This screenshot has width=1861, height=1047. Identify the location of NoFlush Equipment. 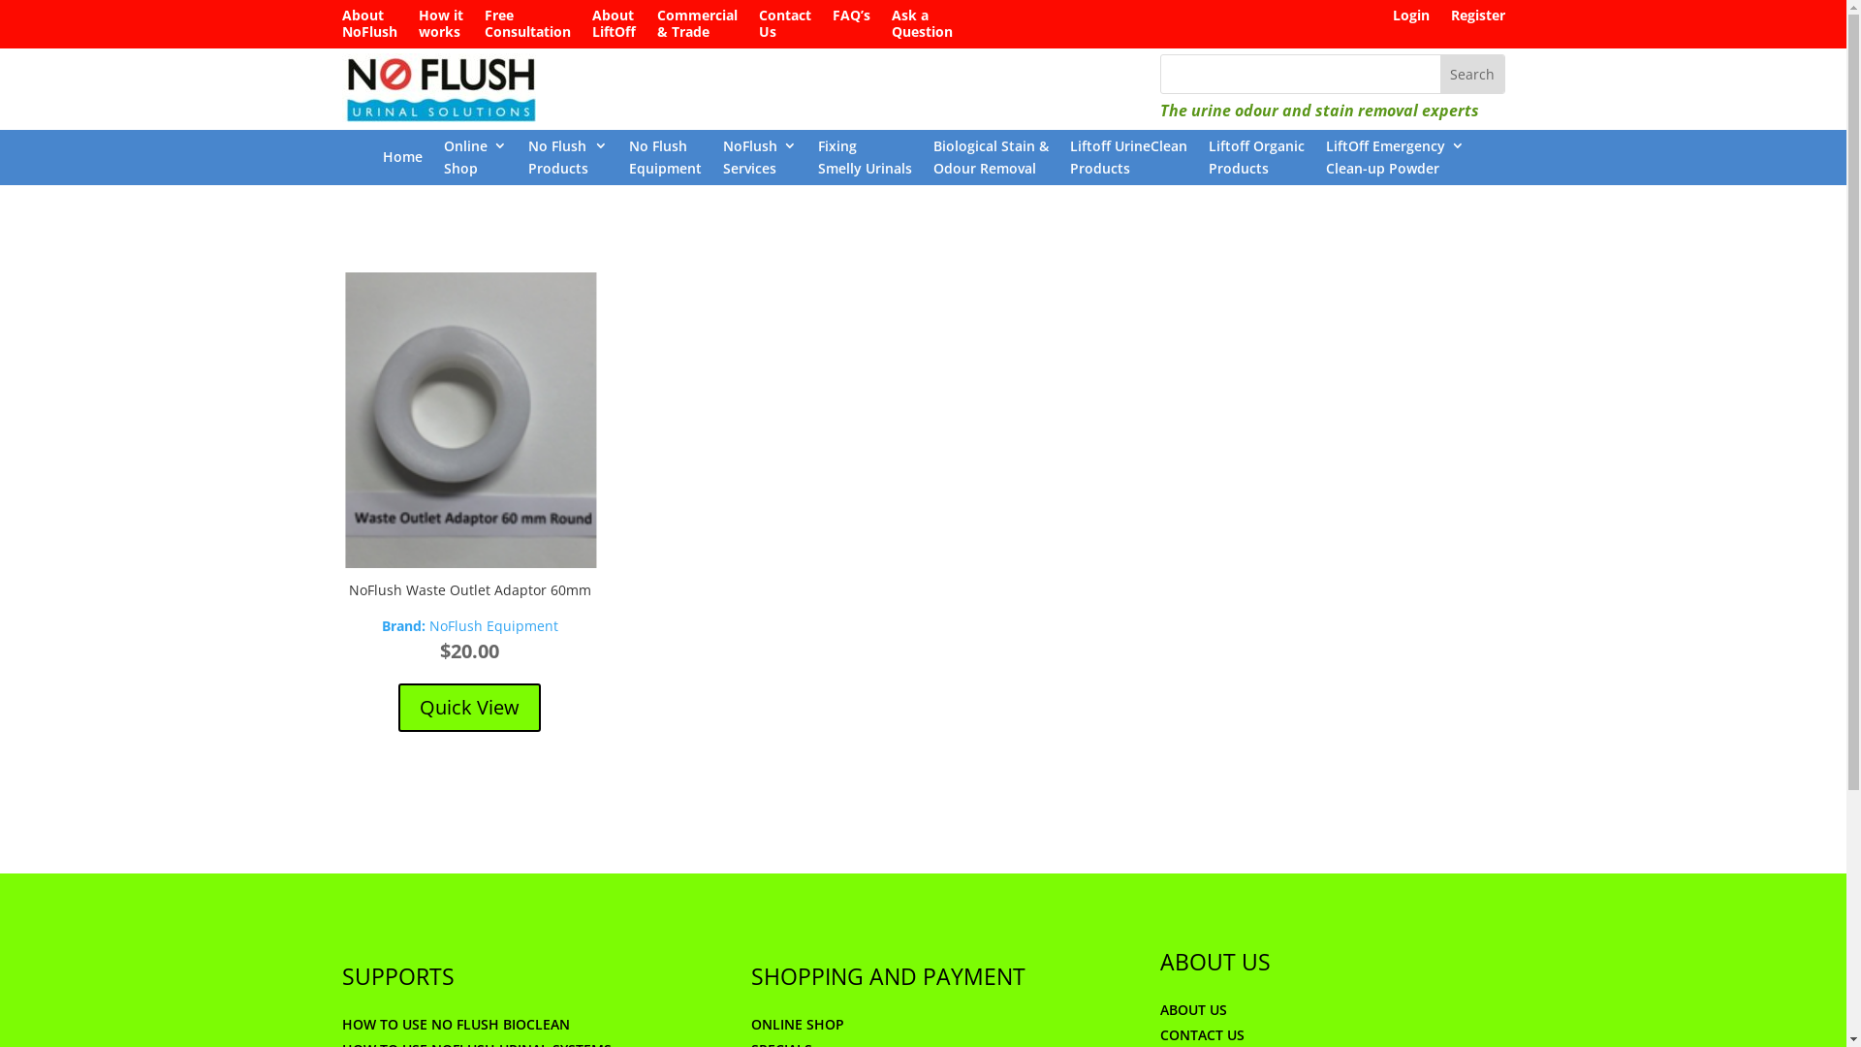
(494, 626).